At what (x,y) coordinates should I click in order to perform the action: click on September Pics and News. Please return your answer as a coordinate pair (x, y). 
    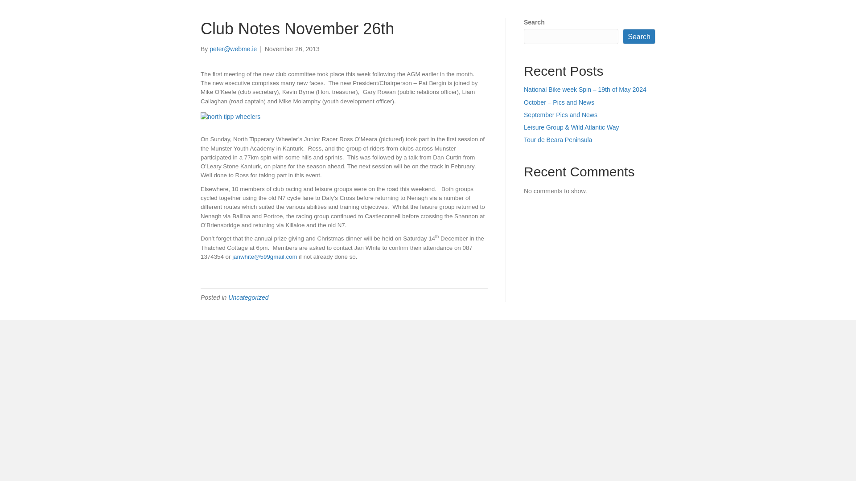
    Looking at the image, I should click on (561, 114).